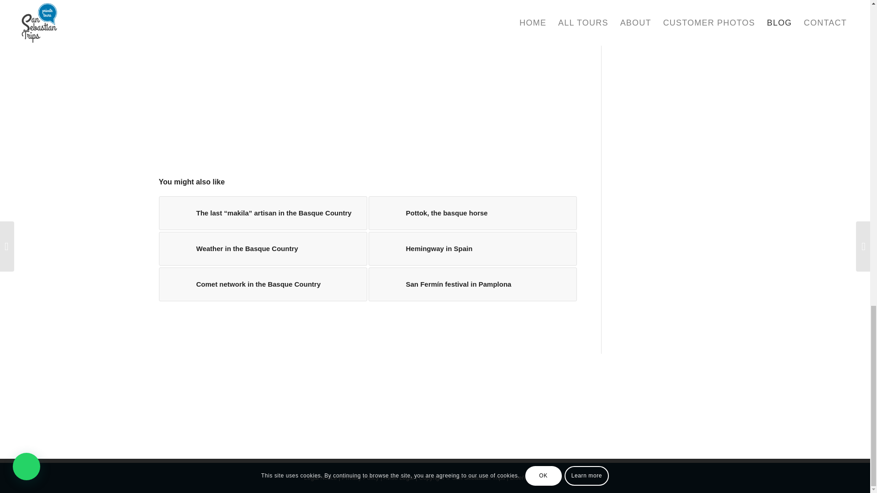  Describe the element at coordinates (175, 248) in the screenshot. I see `Horses in the basque mountains` at that location.